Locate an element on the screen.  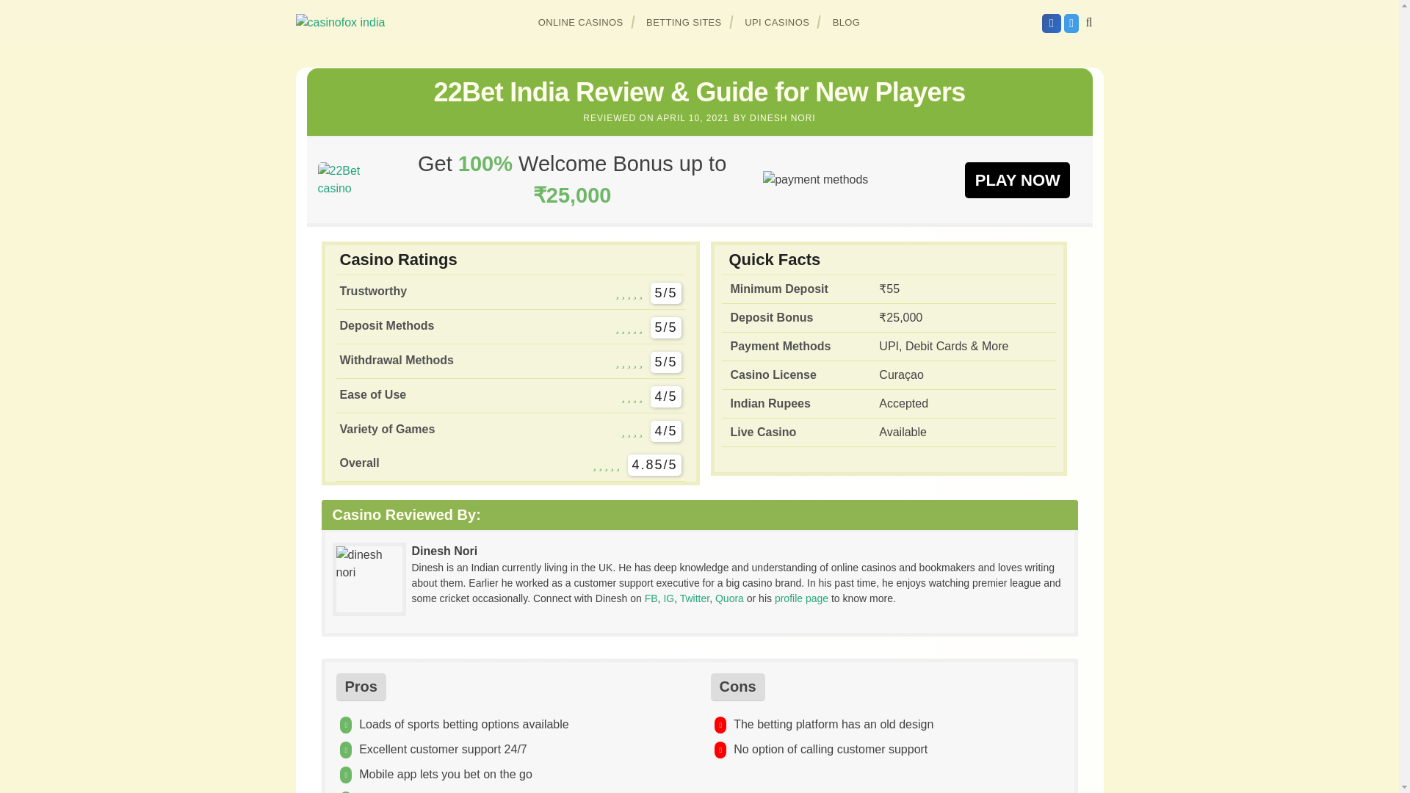
BLOG is located at coordinates (846, 22).